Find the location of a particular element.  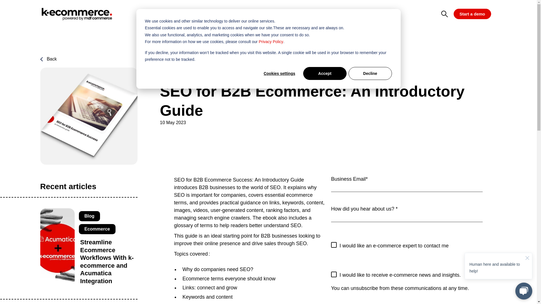

Search is located at coordinates (493, 5).